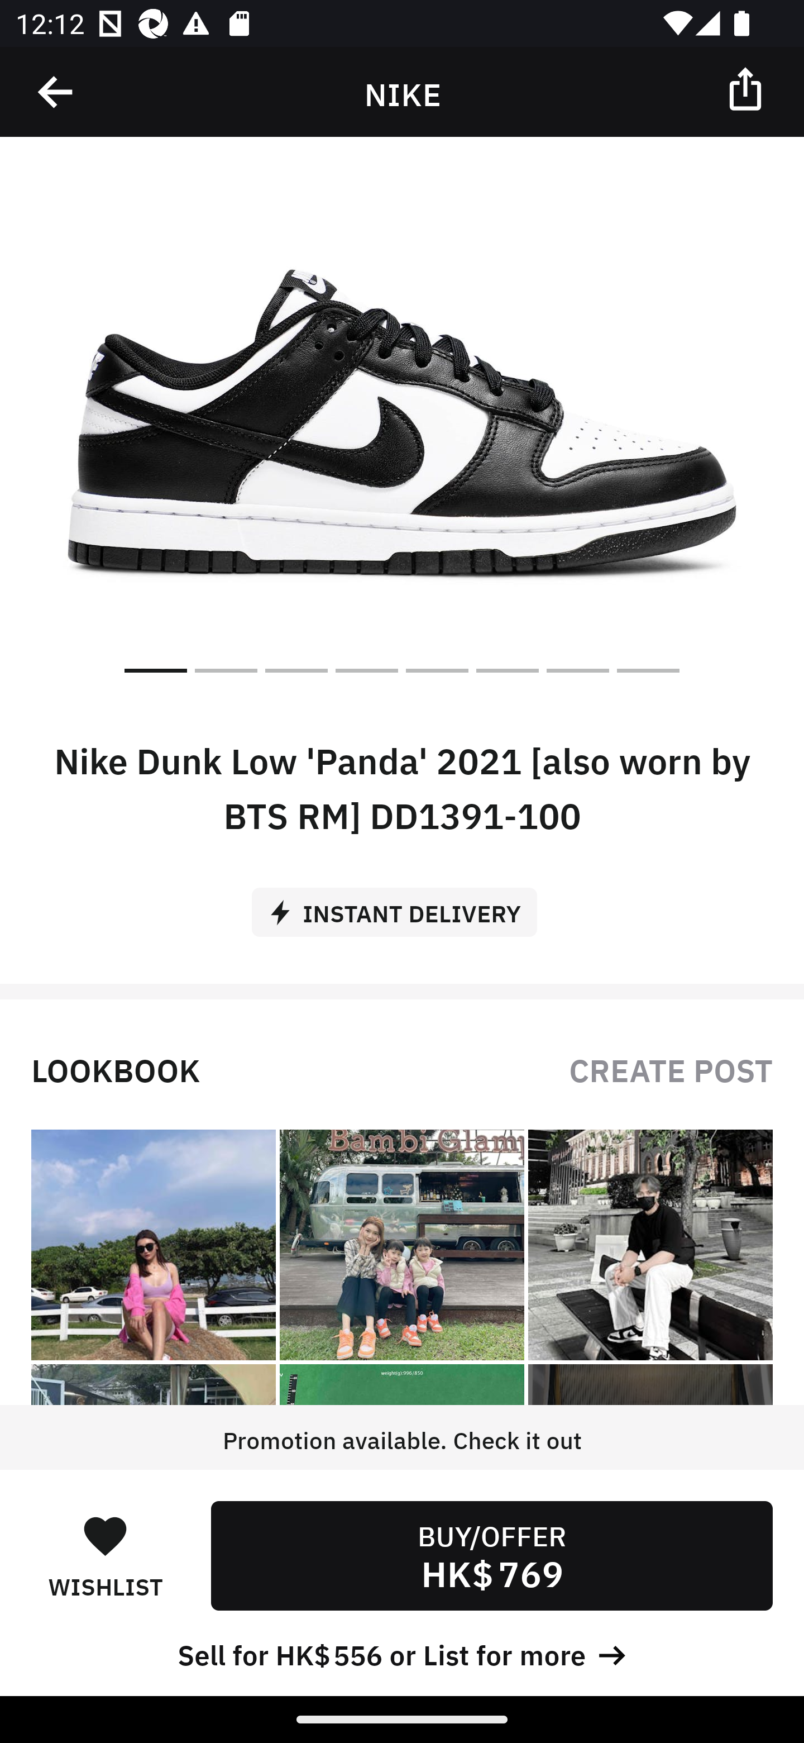  What do you see at coordinates (747, 88) in the screenshot?
I see `` at bounding box center [747, 88].